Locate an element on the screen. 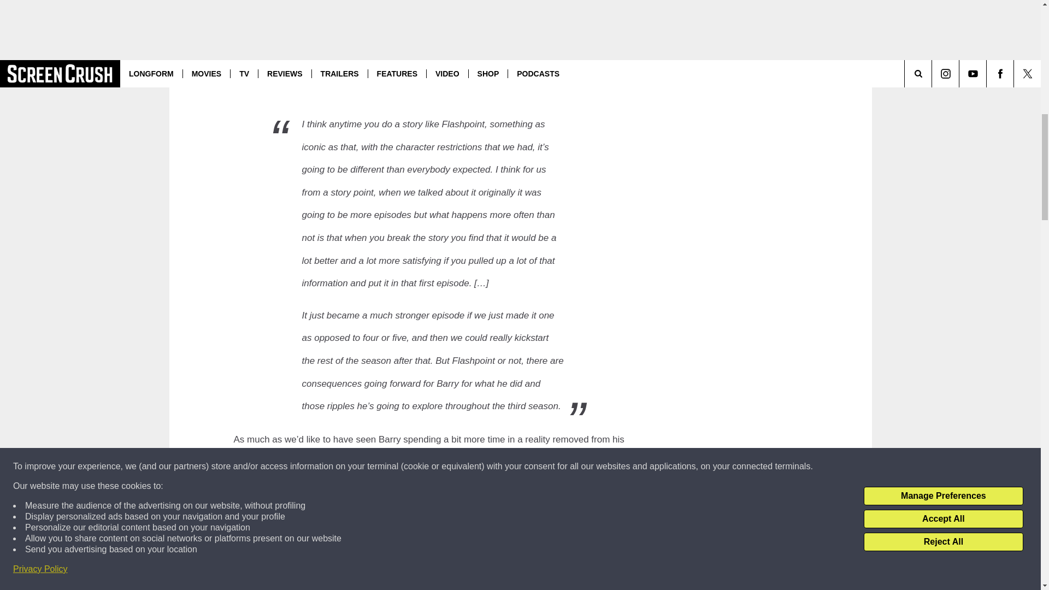 This screenshot has width=1049, height=590. ComicBook.com is located at coordinates (460, 64).